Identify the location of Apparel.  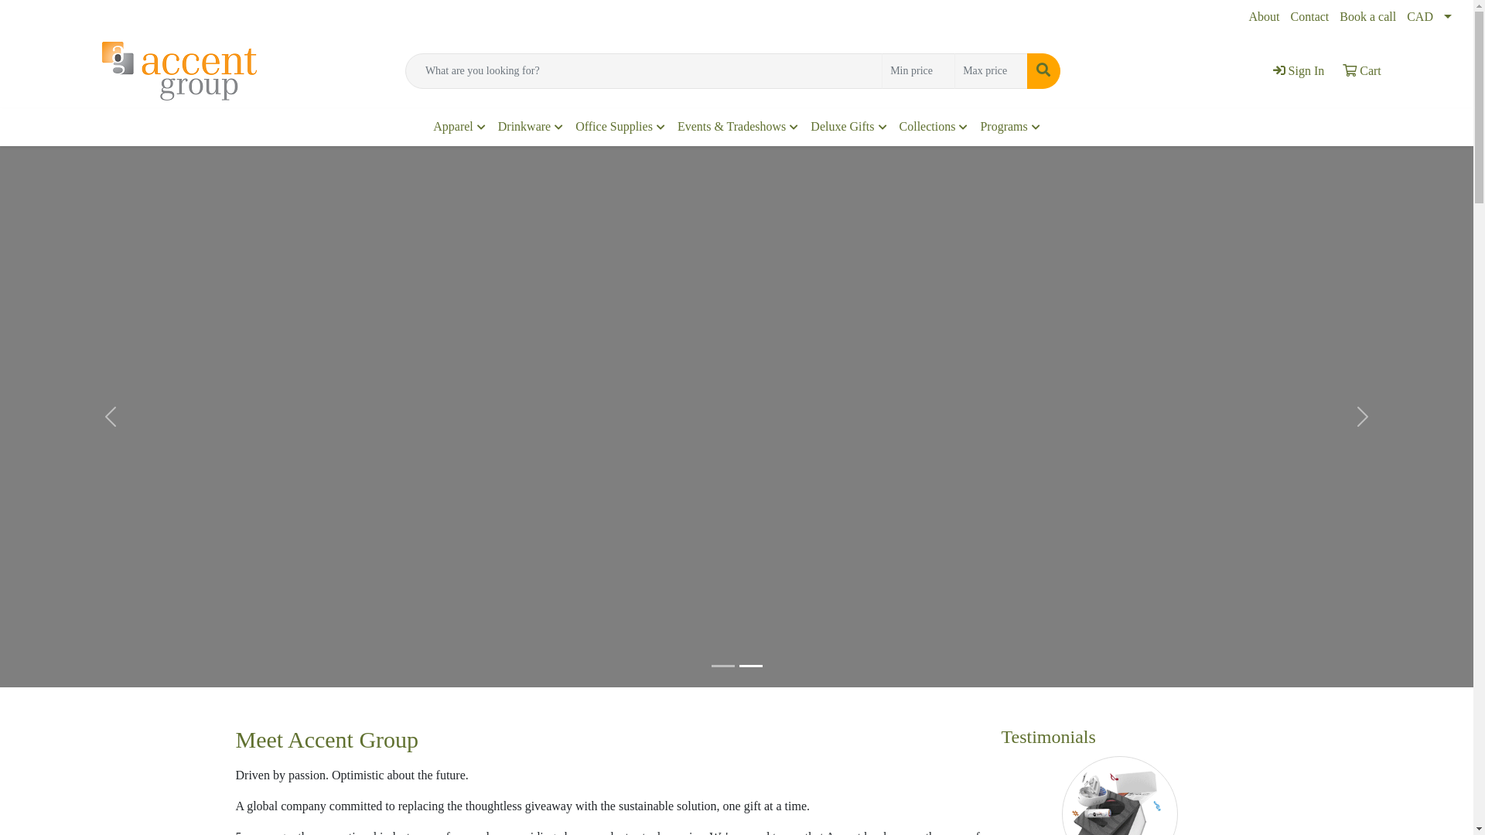
(459, 127).